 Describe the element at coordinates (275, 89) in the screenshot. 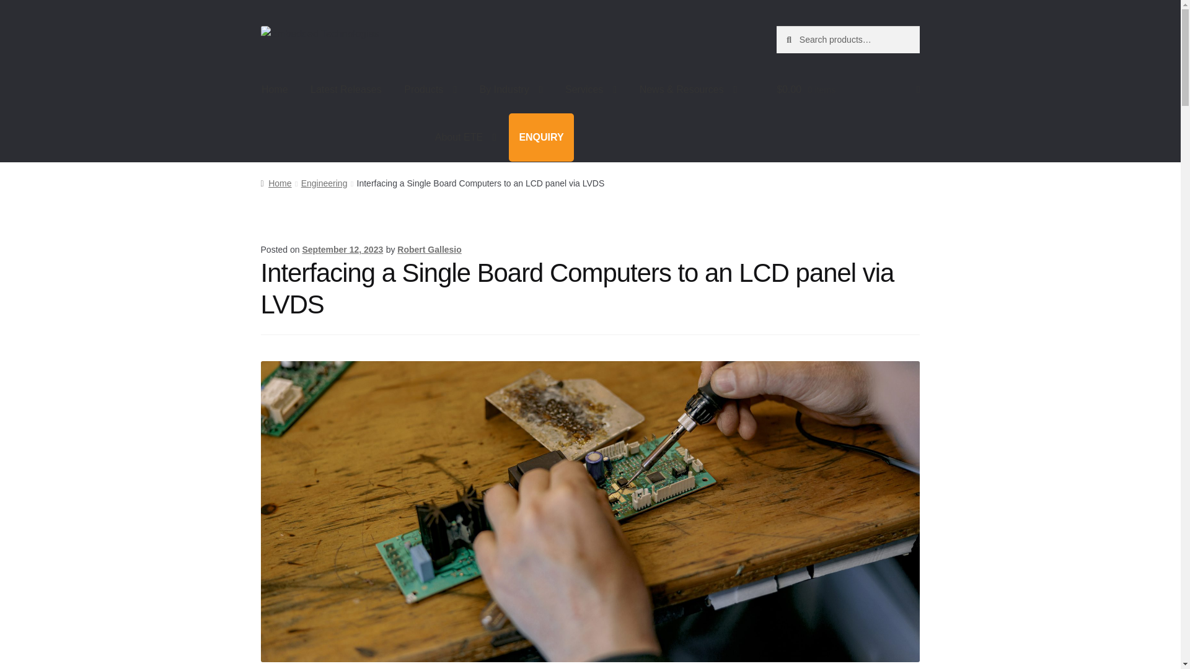

I see `Home` at that location.